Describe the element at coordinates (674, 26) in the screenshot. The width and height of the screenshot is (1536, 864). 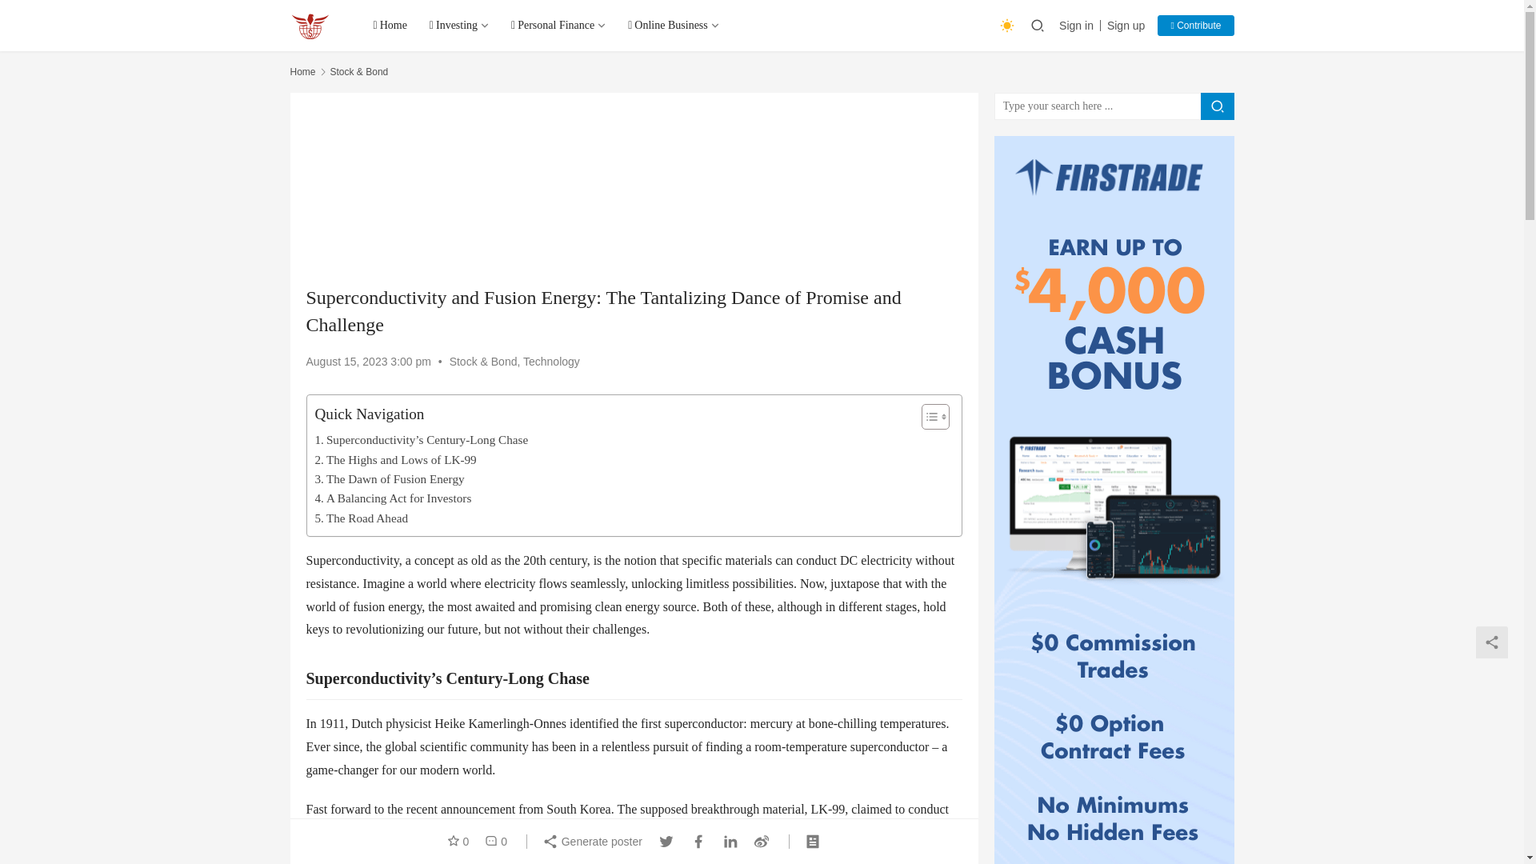
I see `Online Business` at that location.